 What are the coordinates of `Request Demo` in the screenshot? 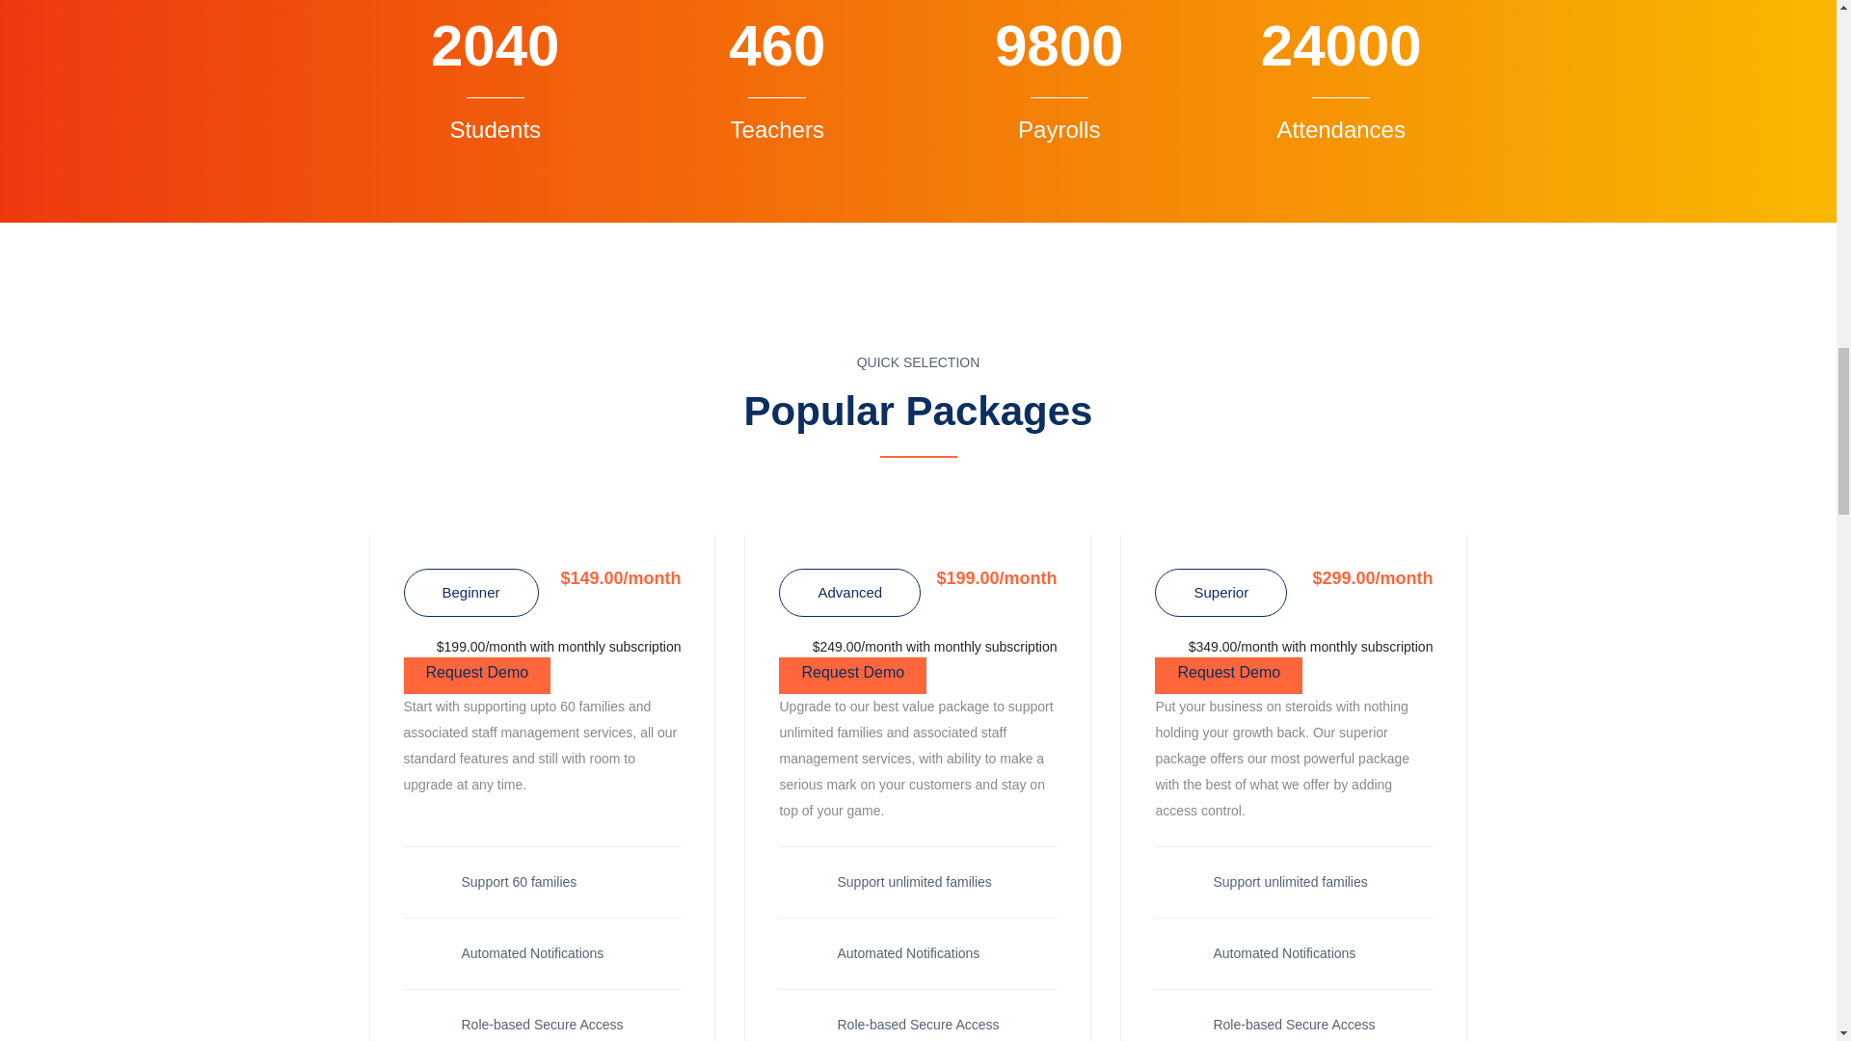 It's located at (852, 675).